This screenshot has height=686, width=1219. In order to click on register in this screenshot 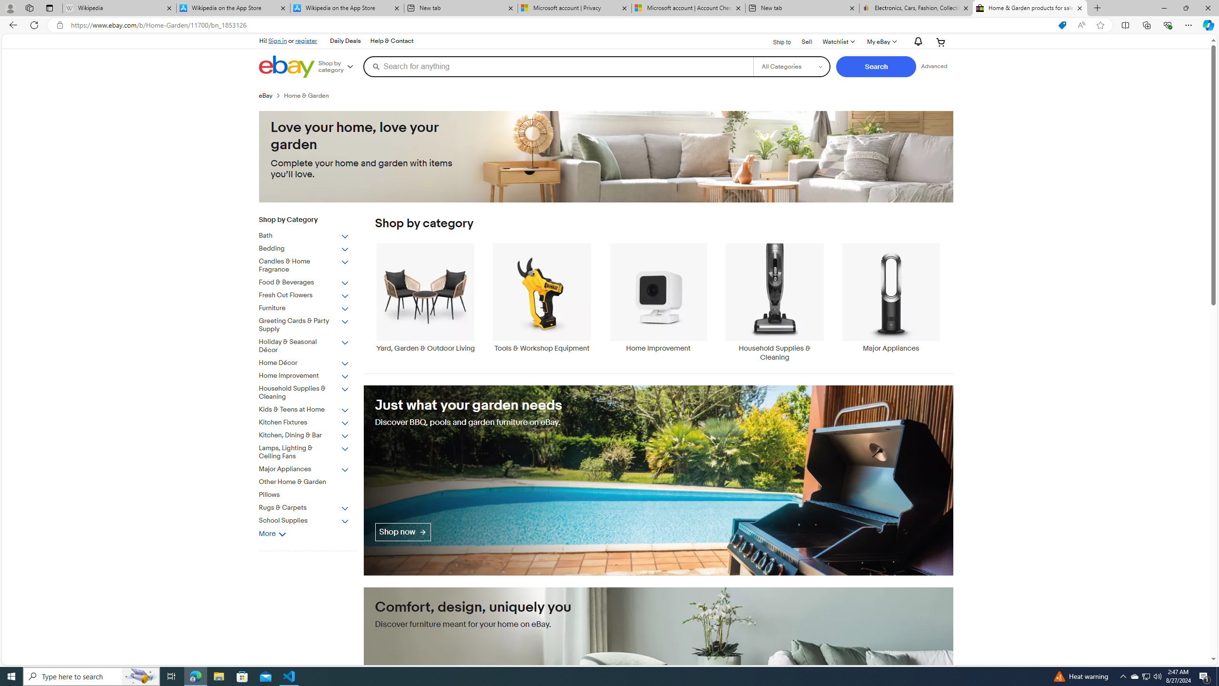, I will do `click(307, 40)`.